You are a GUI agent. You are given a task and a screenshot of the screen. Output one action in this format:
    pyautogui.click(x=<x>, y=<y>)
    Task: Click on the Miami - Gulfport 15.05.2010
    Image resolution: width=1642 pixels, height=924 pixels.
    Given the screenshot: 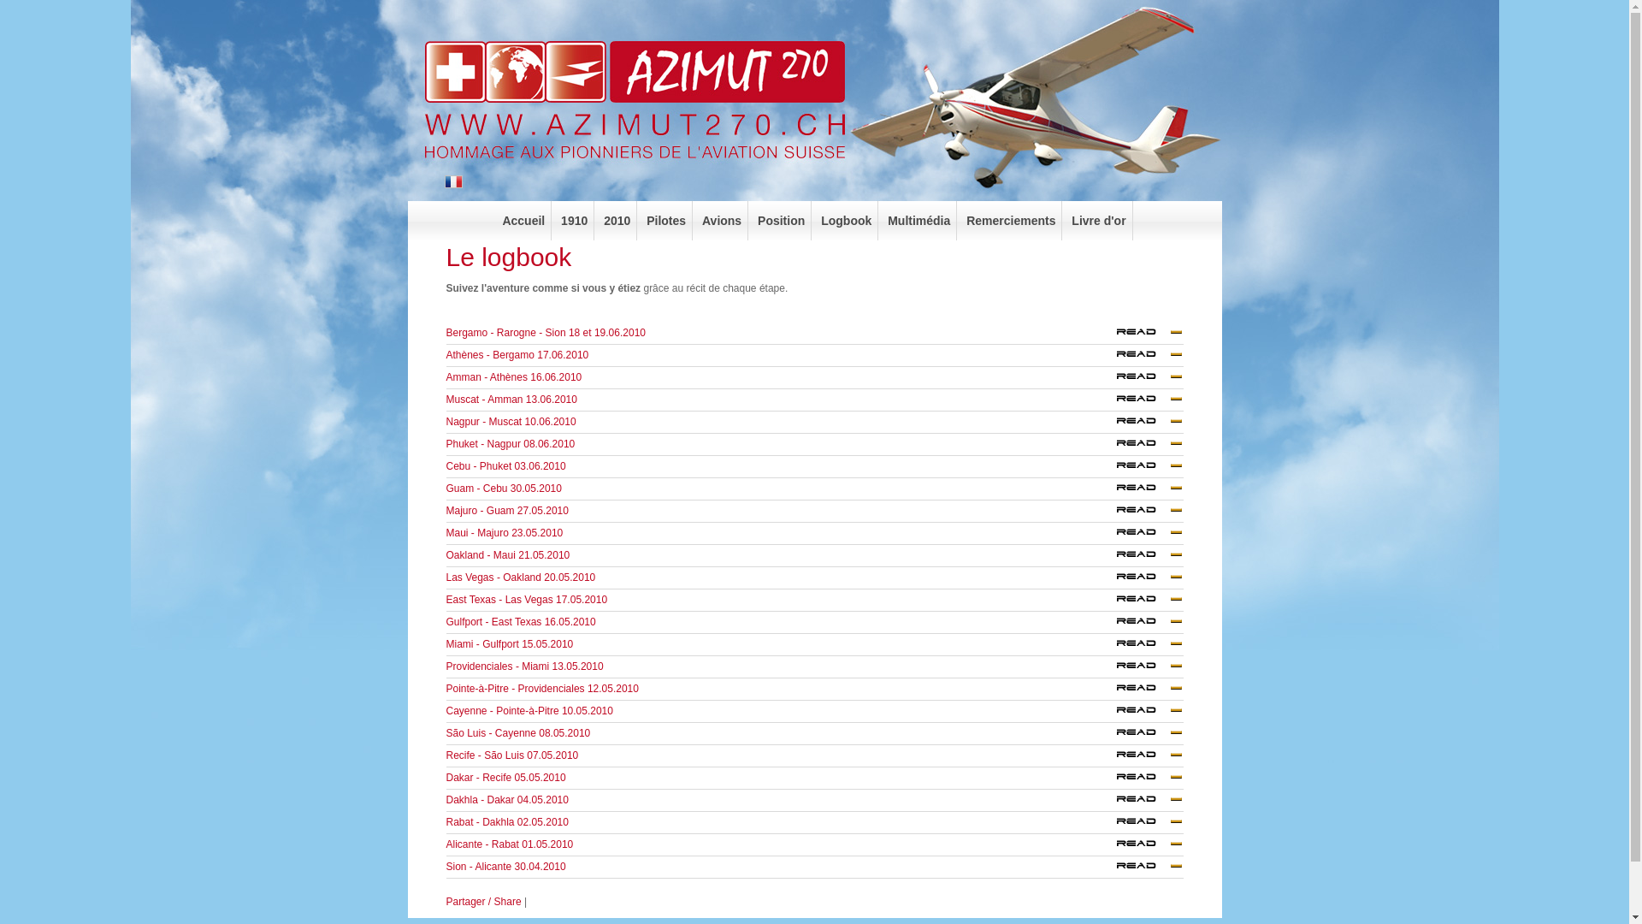 What is the action you would take?
    pyautogui.click(x=1145, y=645)
    